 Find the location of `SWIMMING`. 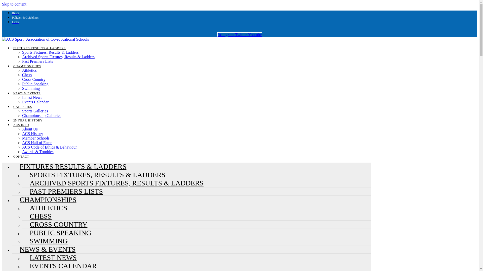

SWIMMING is located at coordinates (45, 241).